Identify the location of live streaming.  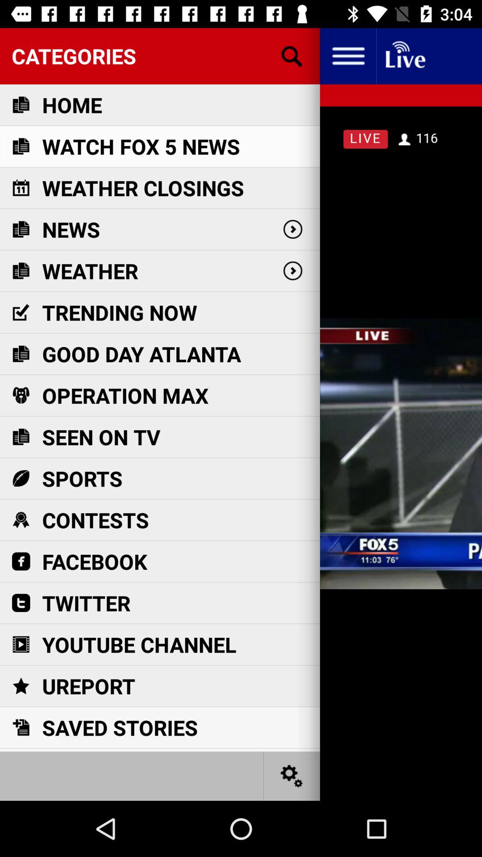
(404, 56).